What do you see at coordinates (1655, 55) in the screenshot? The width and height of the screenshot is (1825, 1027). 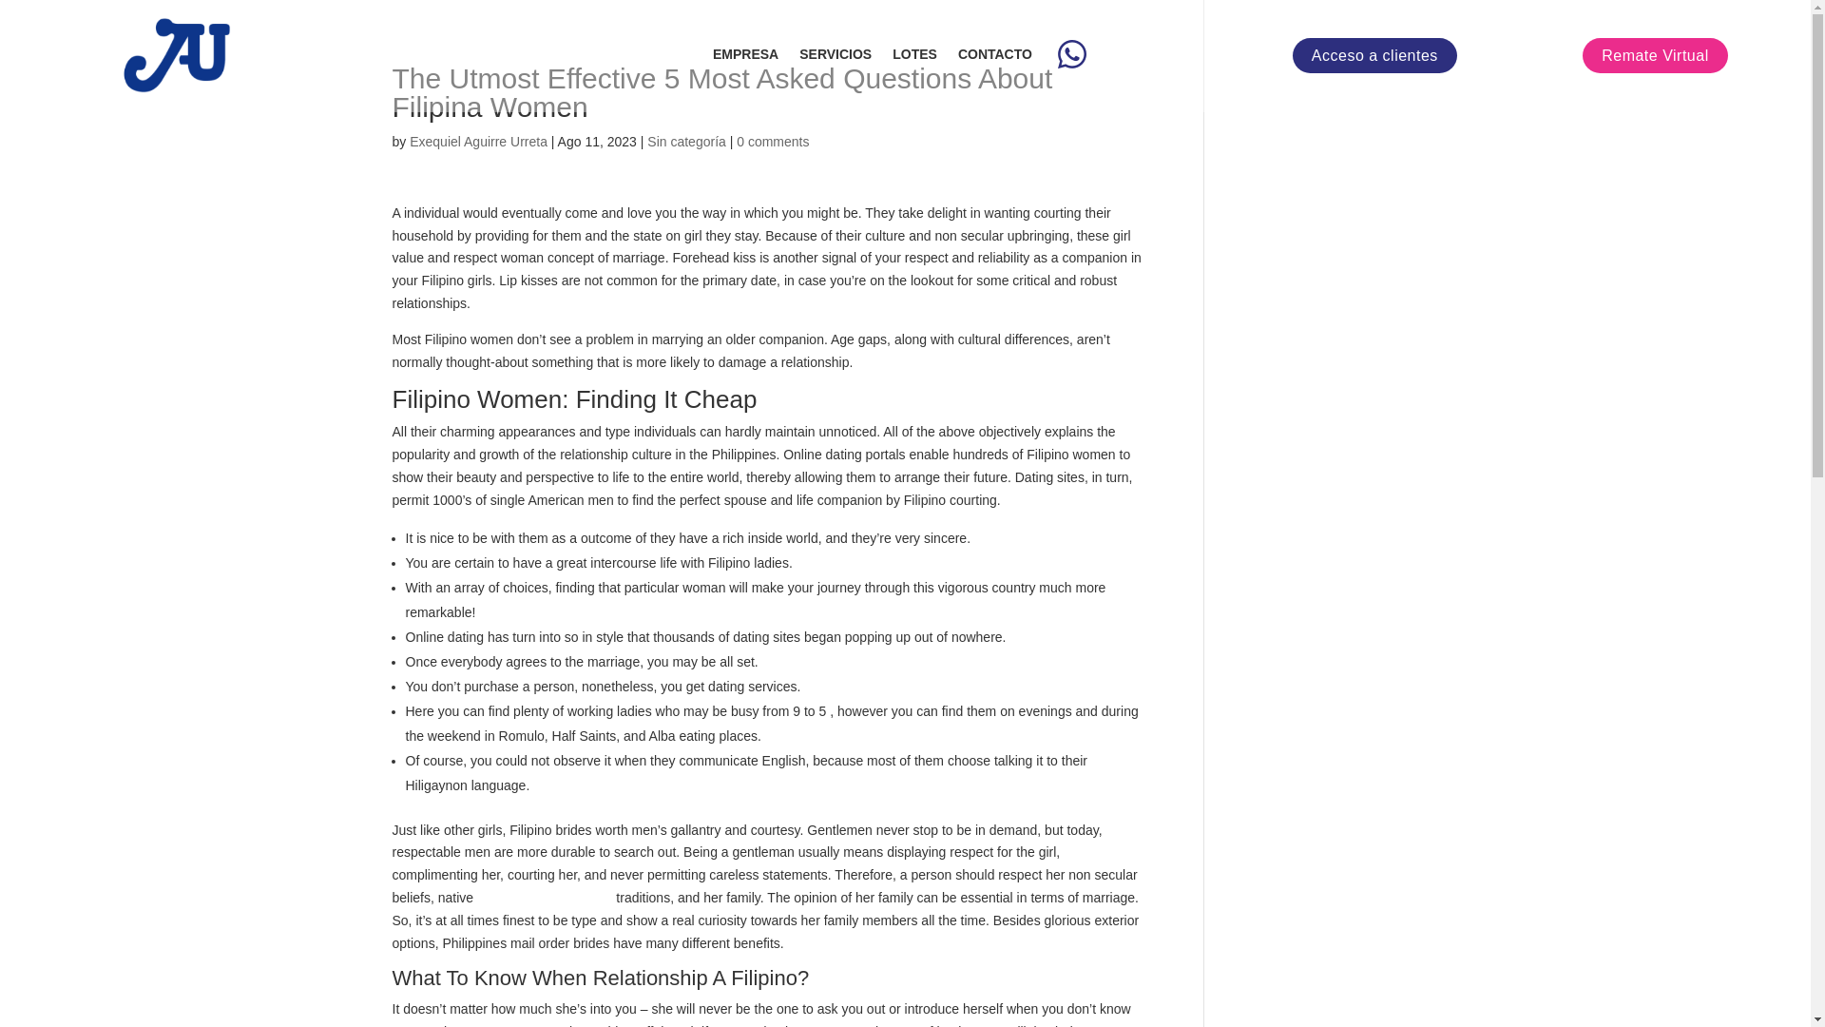 I see `Remate Virtual` at bounding box center [1655, 55].